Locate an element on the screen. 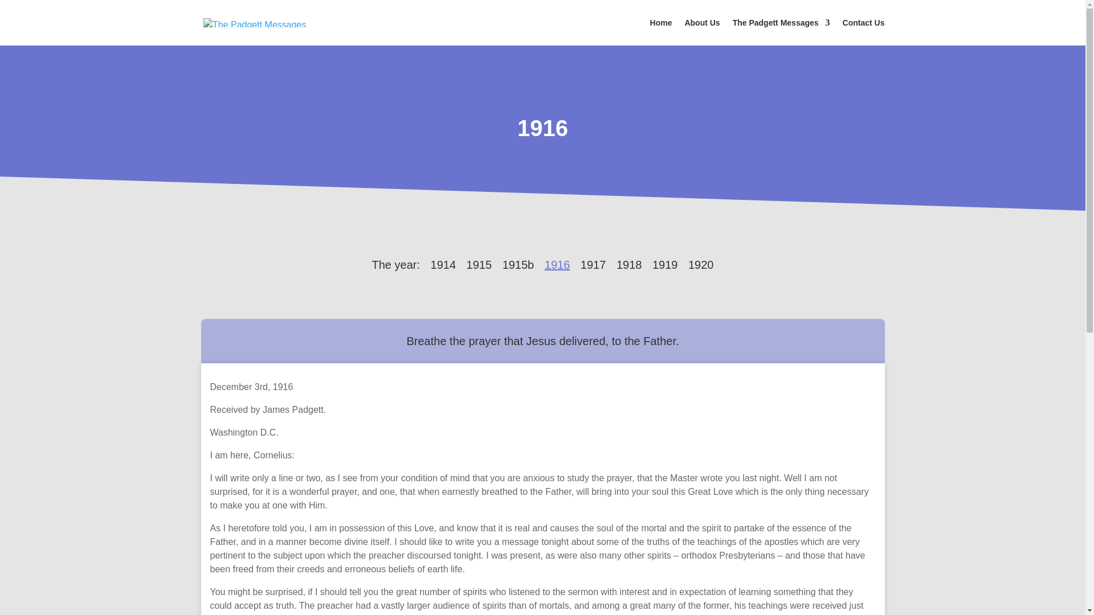 Image resolution: width=1094 pixels, height=615 pixels. 1919 is located at coordinates (665, 264).